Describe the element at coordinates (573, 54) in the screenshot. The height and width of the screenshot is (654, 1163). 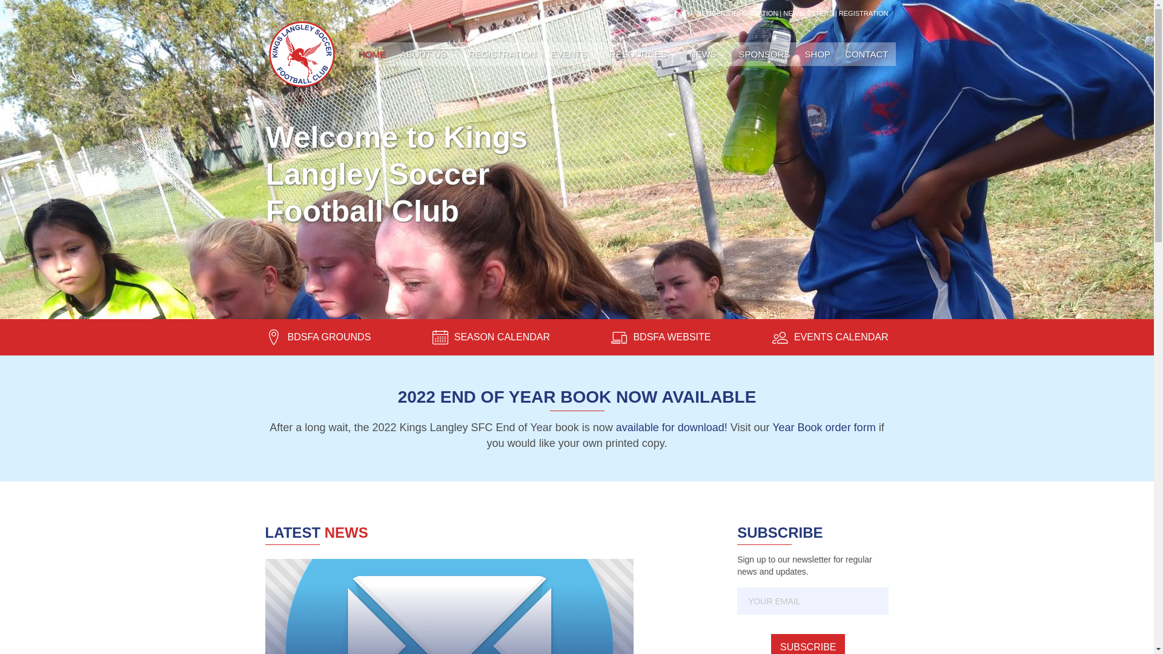
I see `EVENTS` at that location.